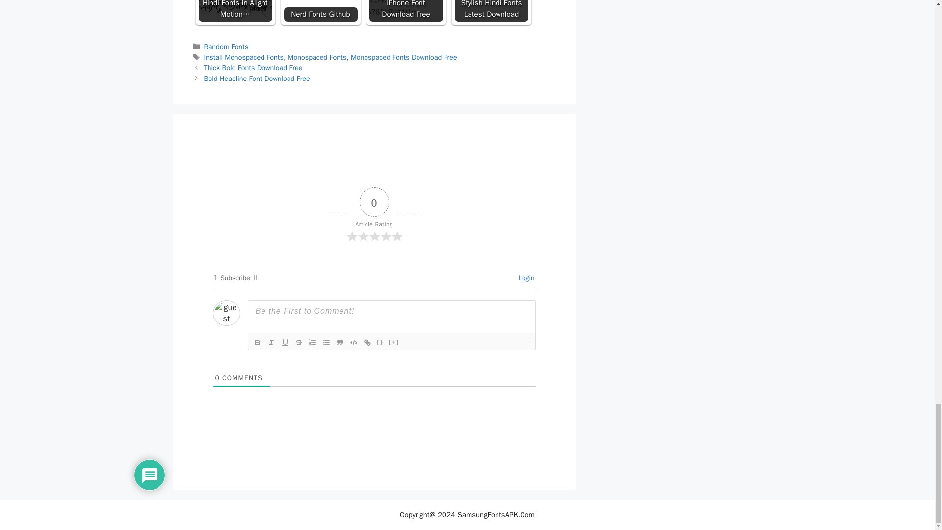 Image resolution: width=942 pixels, height=530 pixels. What do you see at coordinates (285, 342) in the screenshot?
I see `Underline` at bounding box center [285, 342].